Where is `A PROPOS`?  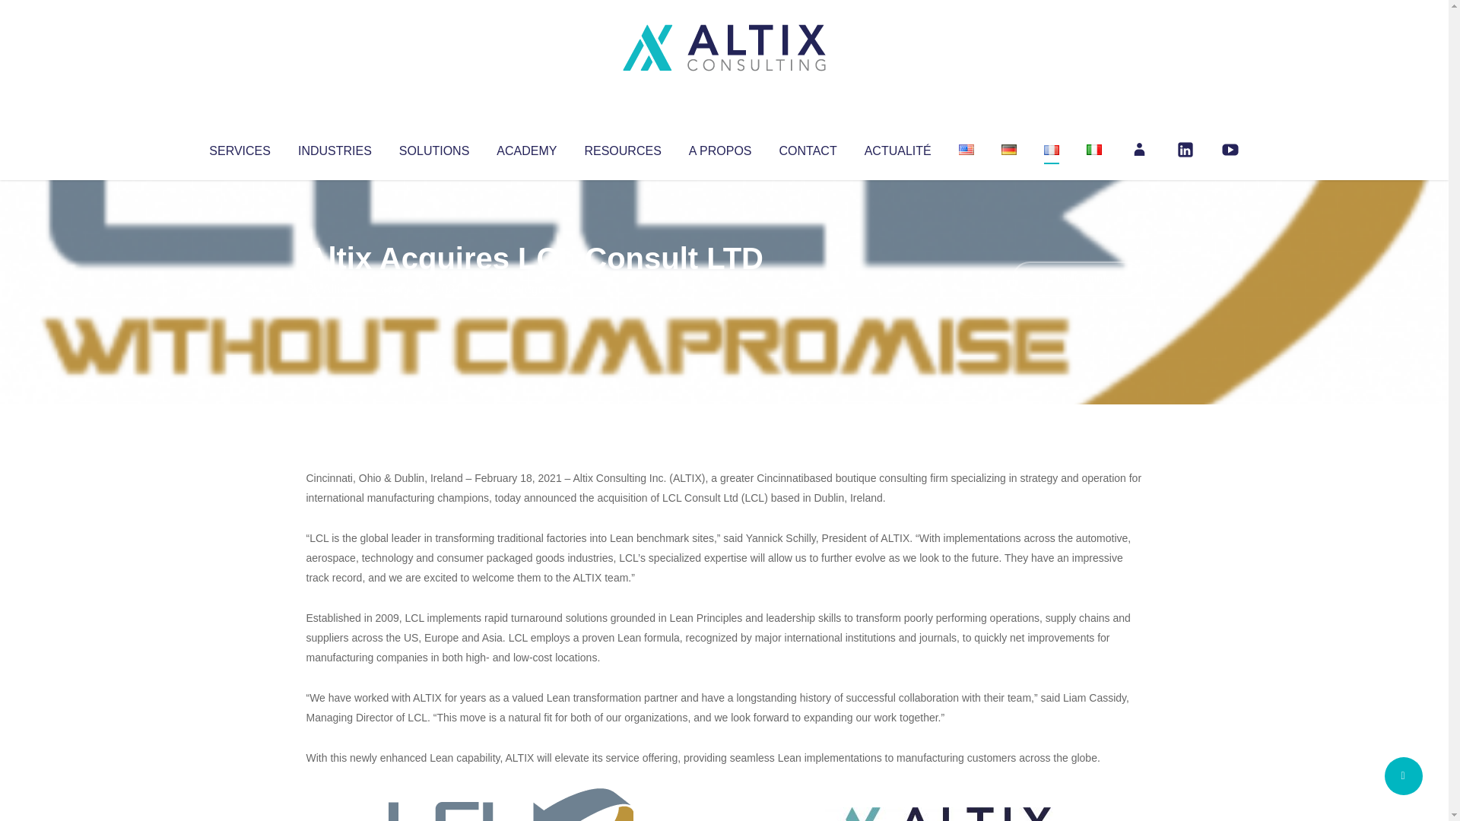 A PROPOS is located at coordinates (720, 147).